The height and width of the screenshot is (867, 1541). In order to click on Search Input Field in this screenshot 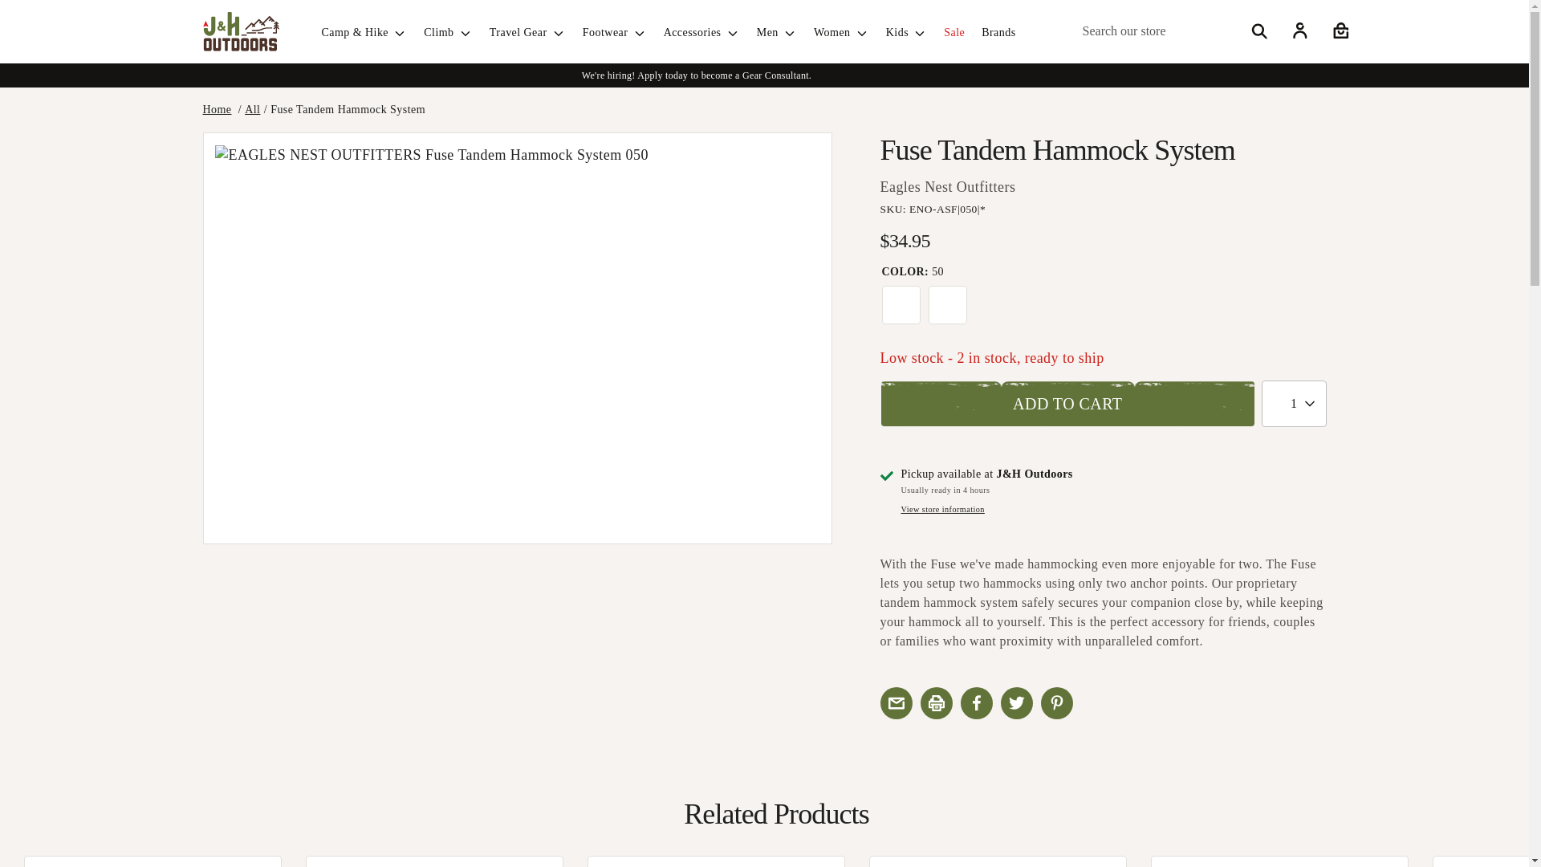, I will do `click(1173, 31)`.